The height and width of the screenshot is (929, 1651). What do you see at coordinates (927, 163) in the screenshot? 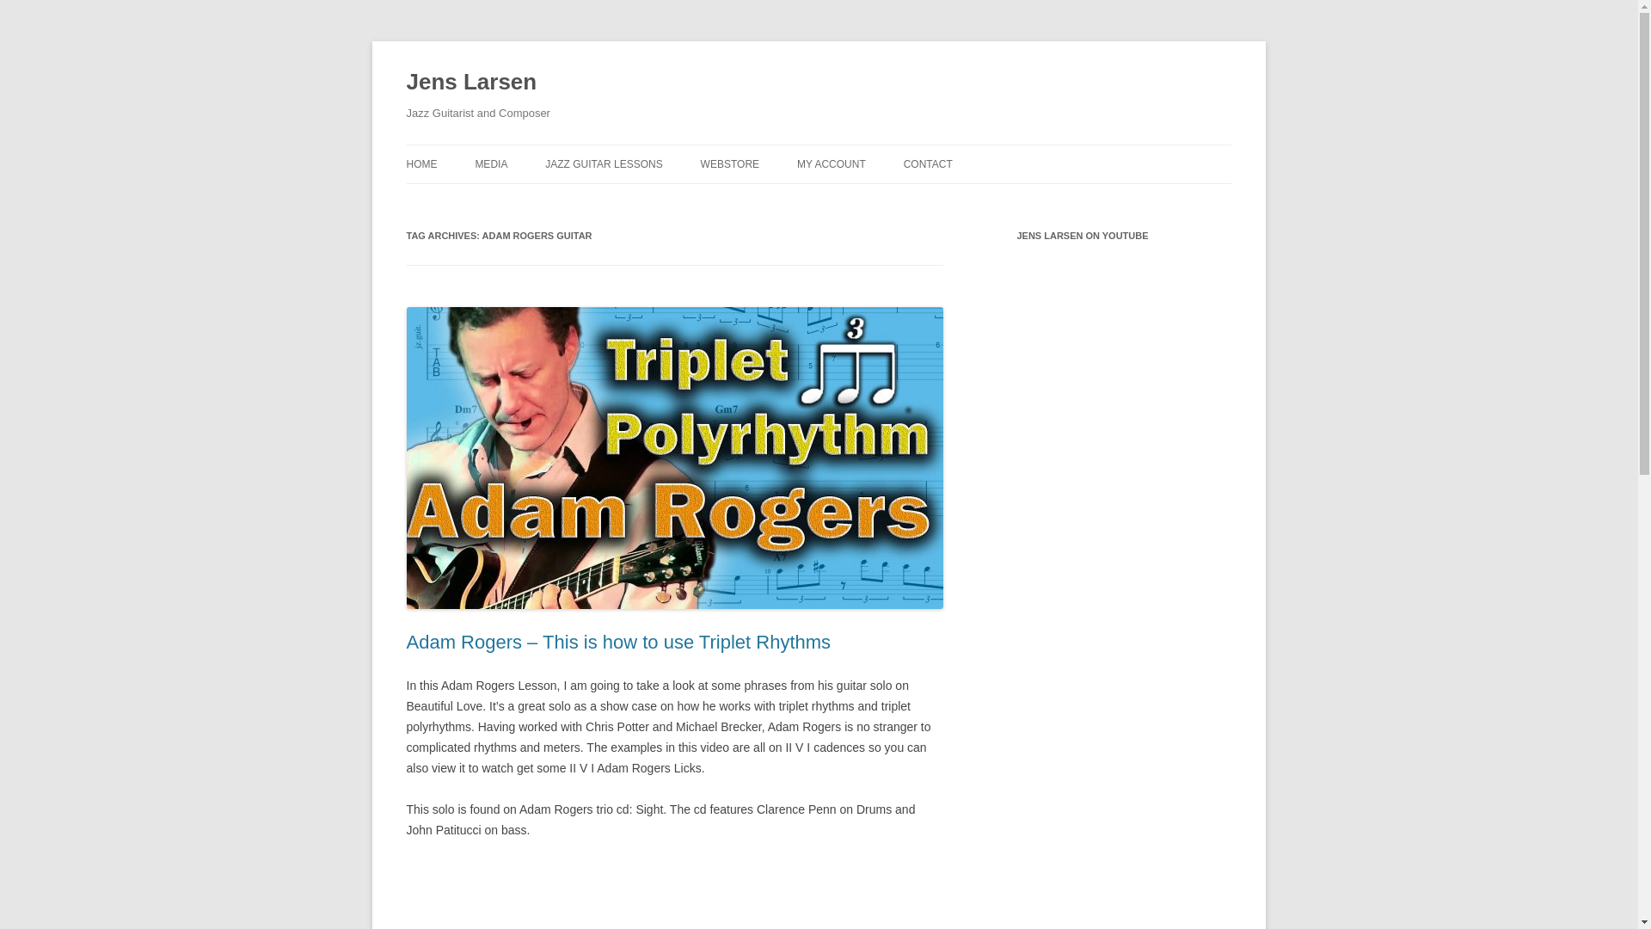
I see `CONTACT` at bounding box center [927, 163].